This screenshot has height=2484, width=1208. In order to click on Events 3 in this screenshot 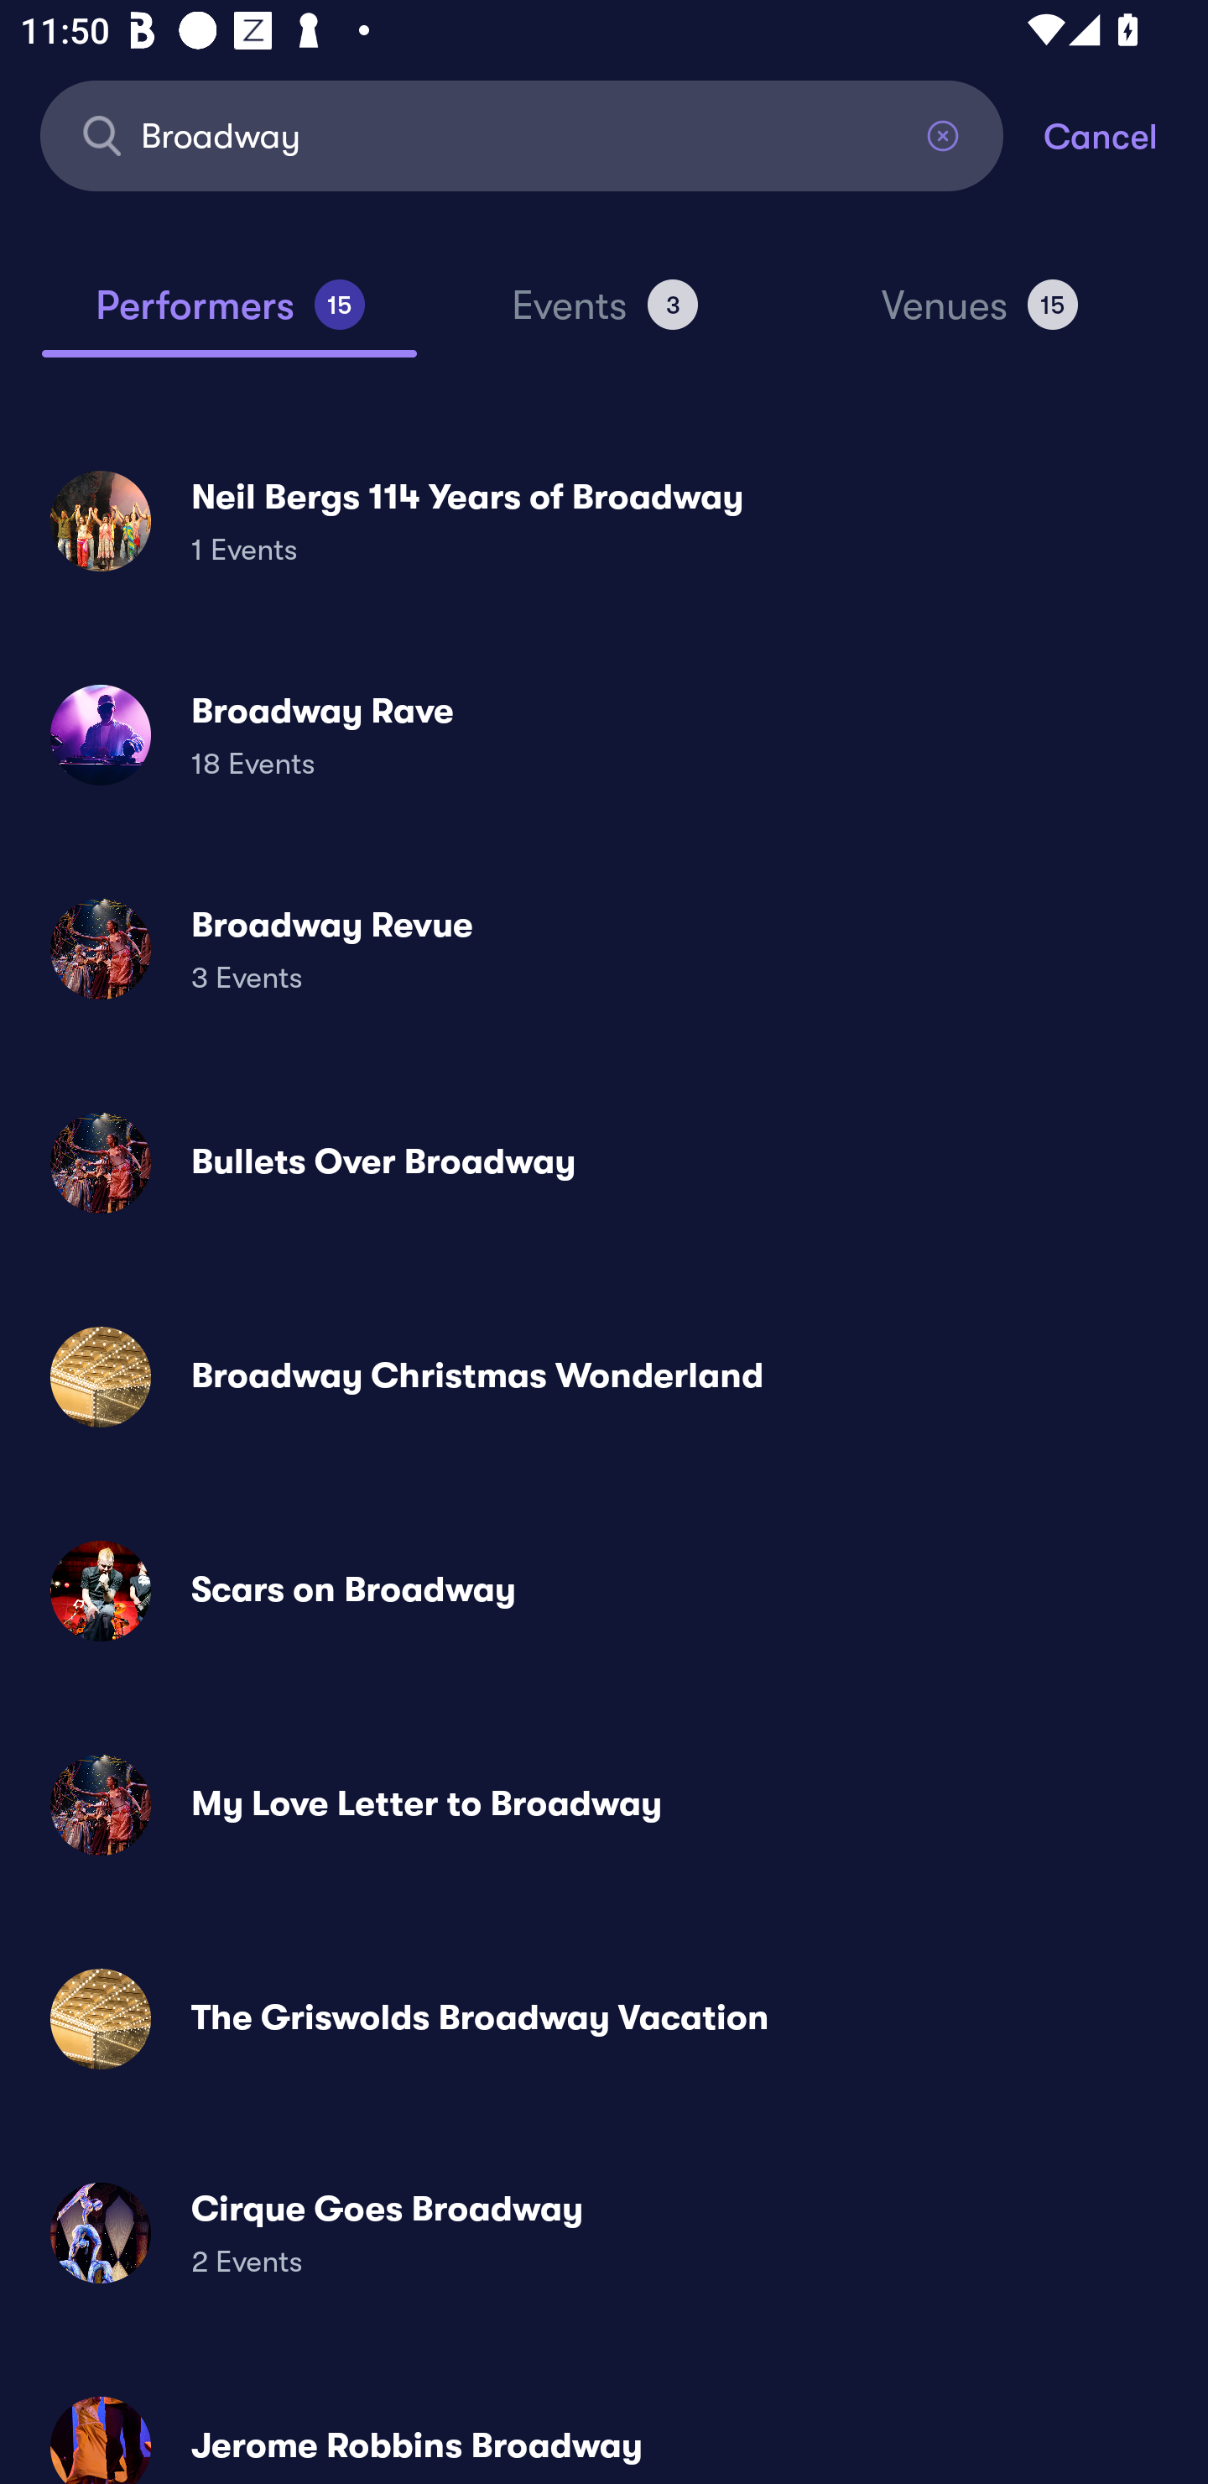, I will do `click(604, 317)`.